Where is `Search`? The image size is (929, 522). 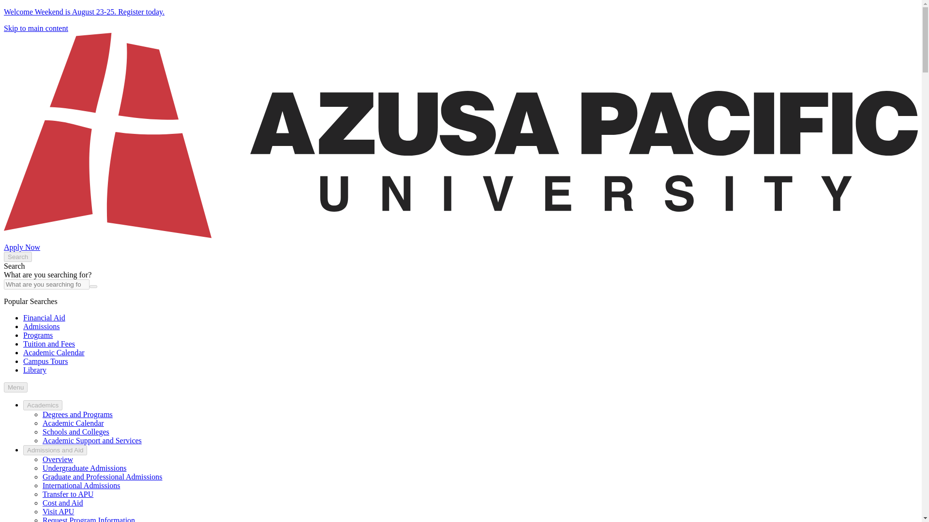
Search is located at coordinates (17, 257).